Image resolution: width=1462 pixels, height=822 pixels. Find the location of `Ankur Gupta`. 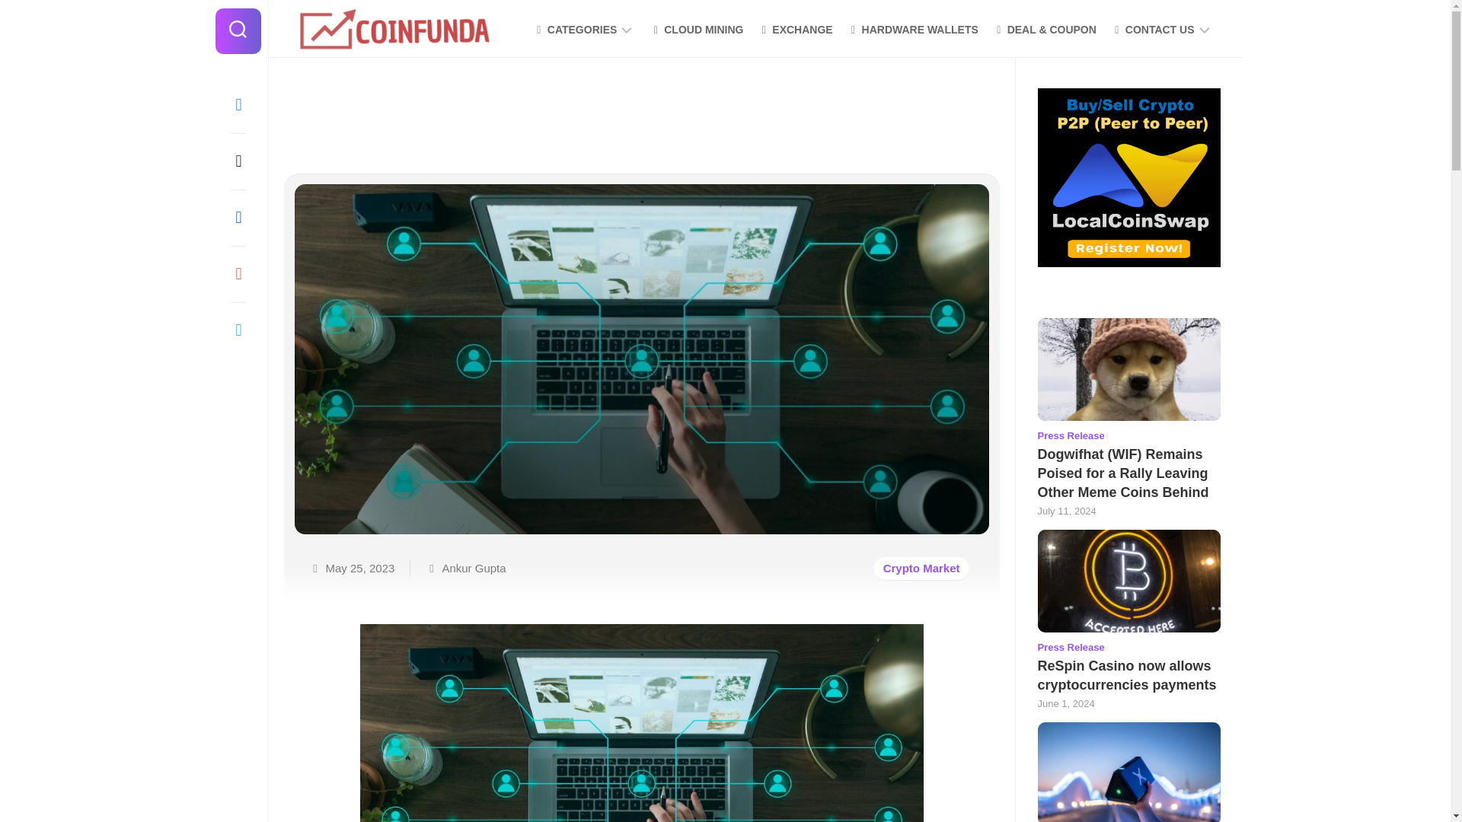

Ankur Gupta is located at coordinates (474, 568).